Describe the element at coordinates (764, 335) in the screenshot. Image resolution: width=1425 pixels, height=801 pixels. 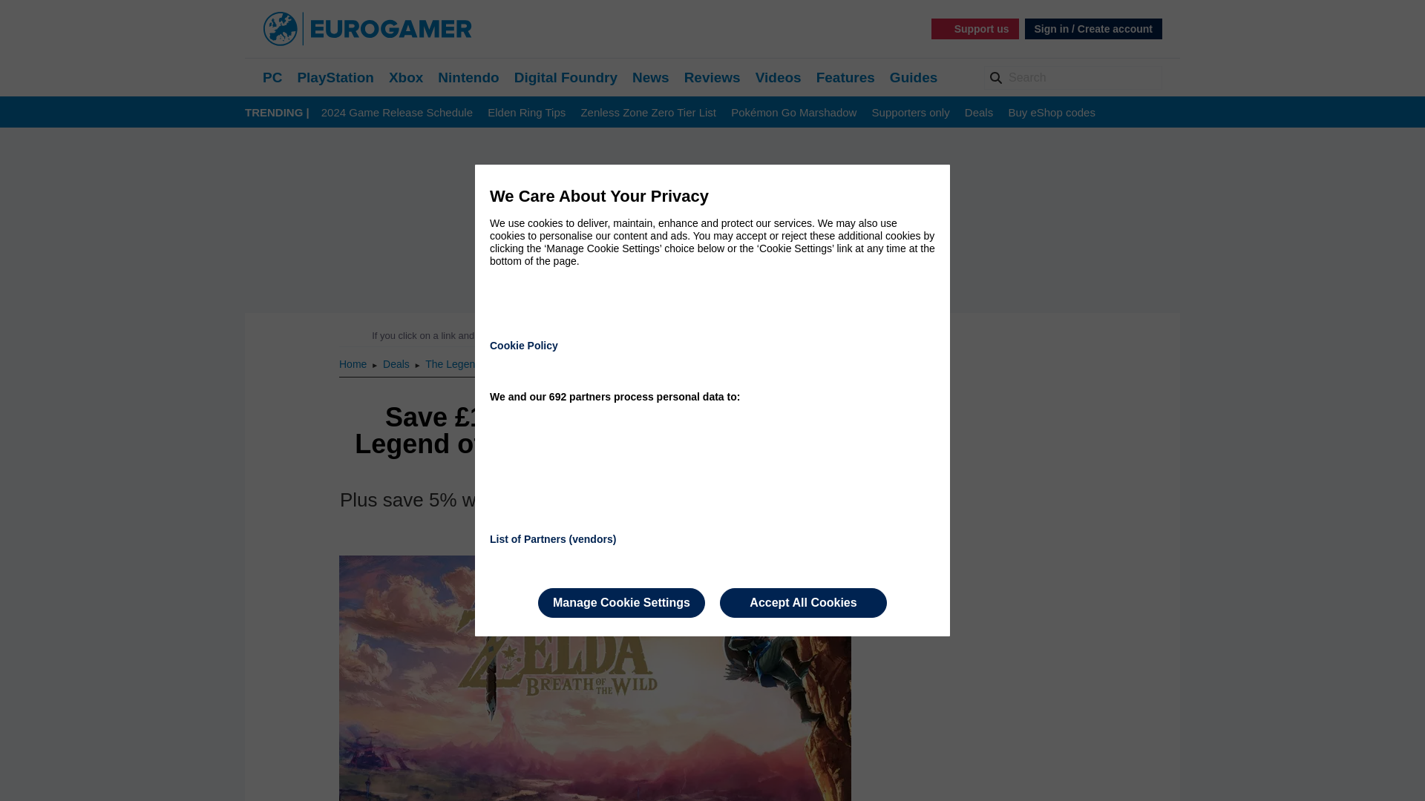
I see `Read our editorial policy` at that location.